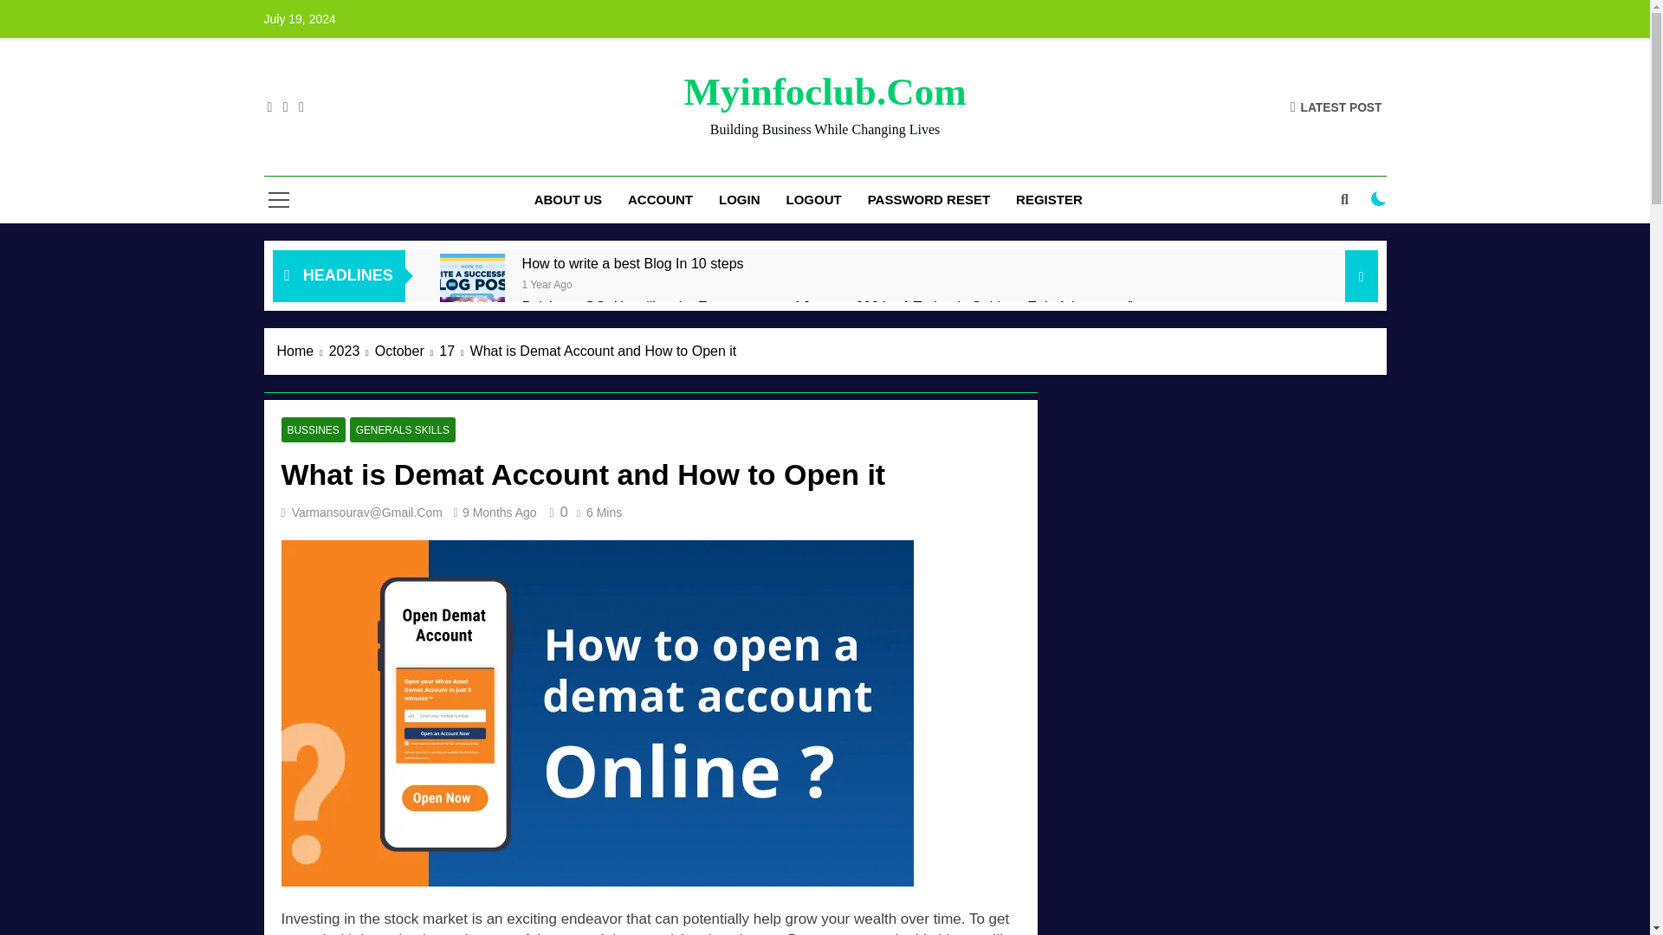 The width and height of the screenshot is (1663, 935). Describe the element at coordinates (813, 200) in the screenshot. I see `LOGOUT` at that location.